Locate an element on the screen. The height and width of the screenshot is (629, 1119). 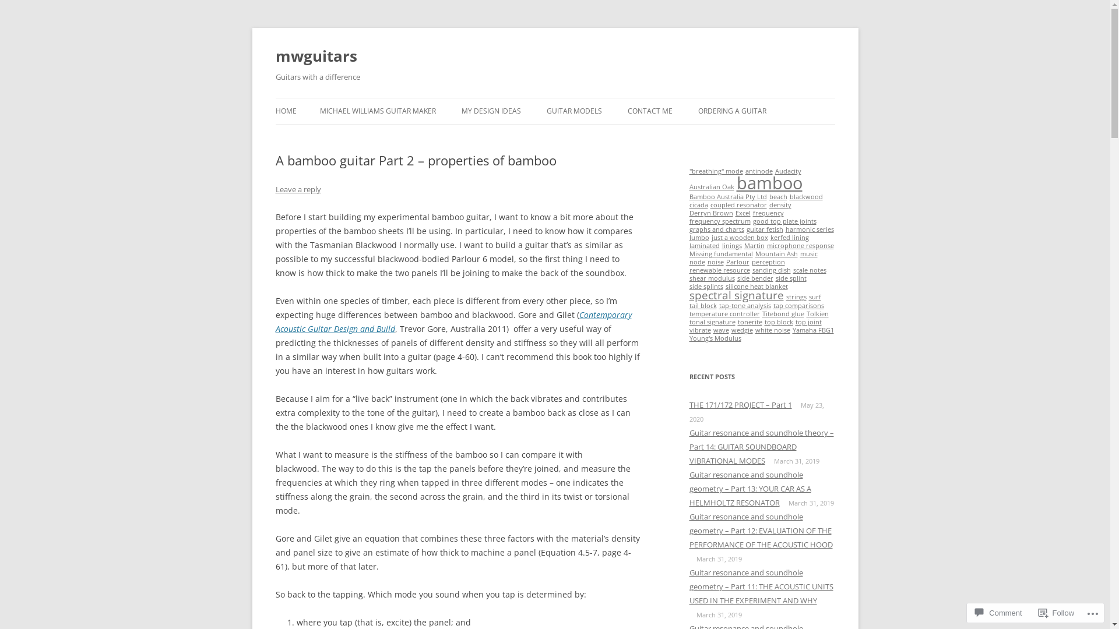
Yamaha FBG1 is located at coordinates (814, 330).